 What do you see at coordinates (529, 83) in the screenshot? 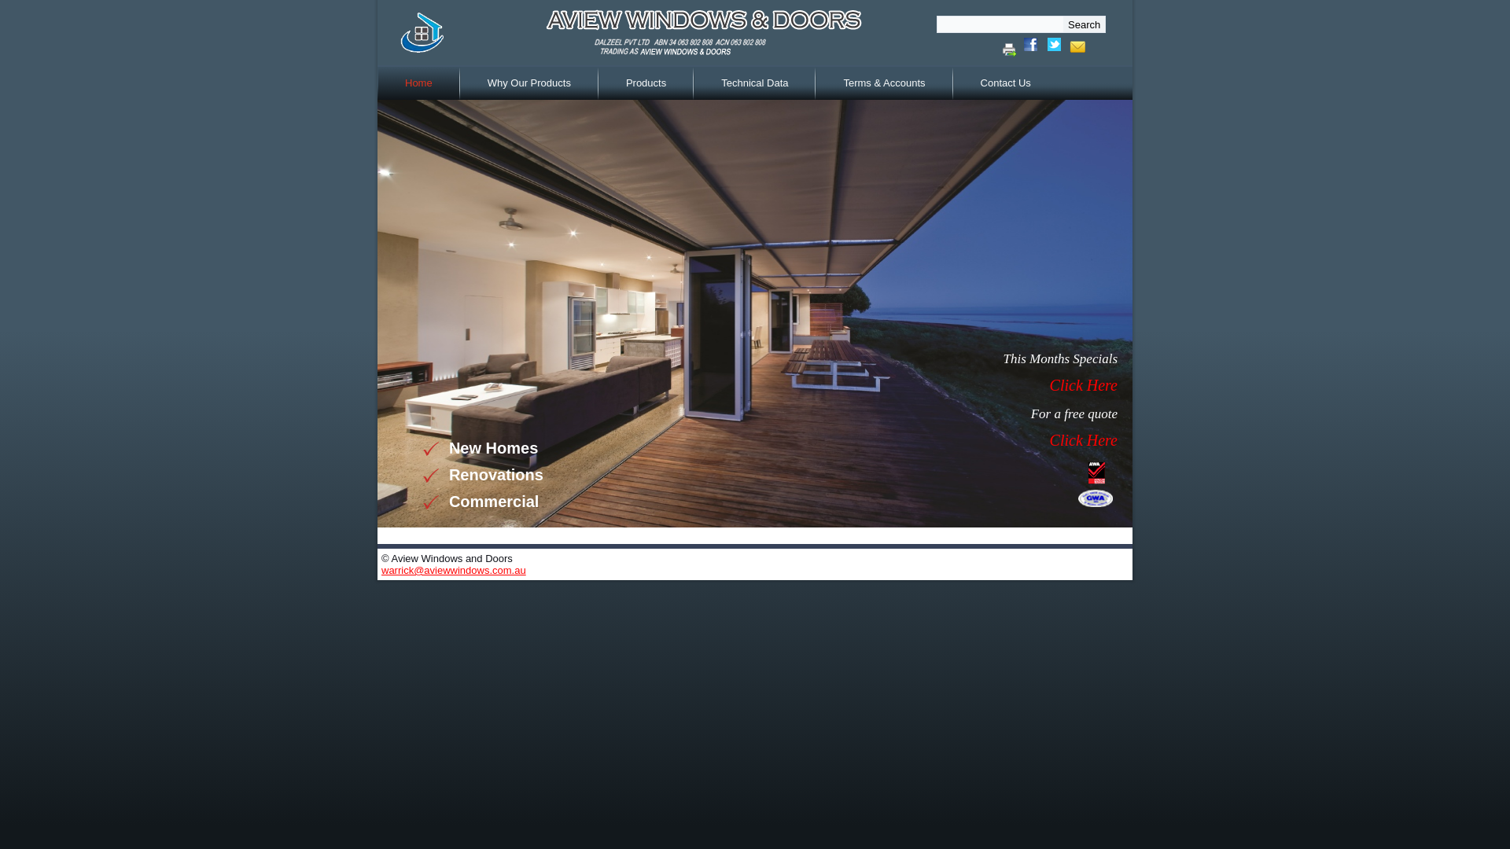
I see `Why Our Products` at bounding box center [529, 83].